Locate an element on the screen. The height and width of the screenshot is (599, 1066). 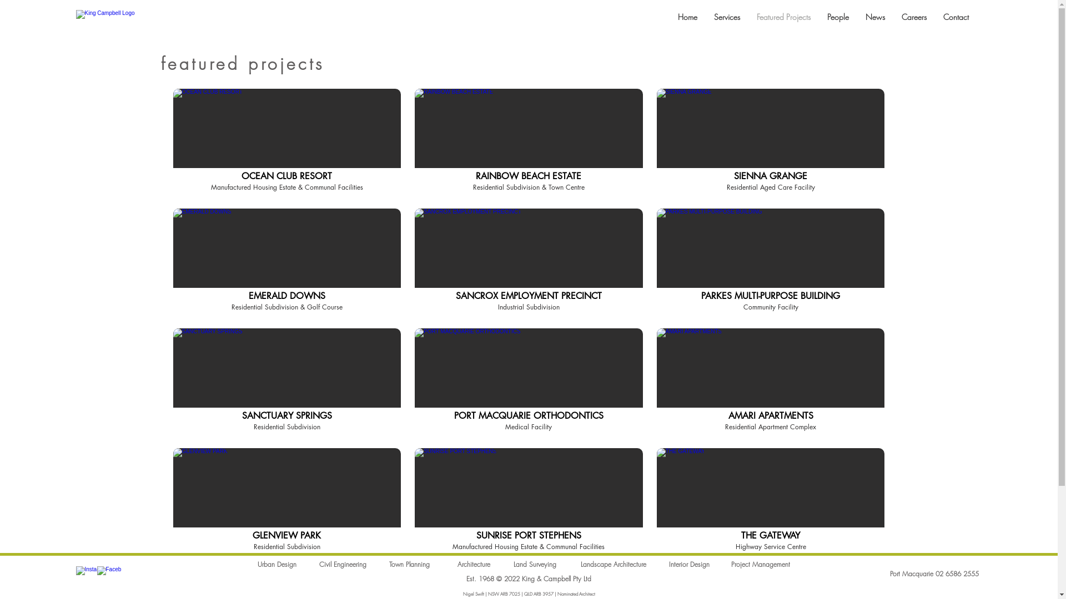
SANCTUARY SPRINGS
Residential Subdivision is located at coordinates (288, 382).